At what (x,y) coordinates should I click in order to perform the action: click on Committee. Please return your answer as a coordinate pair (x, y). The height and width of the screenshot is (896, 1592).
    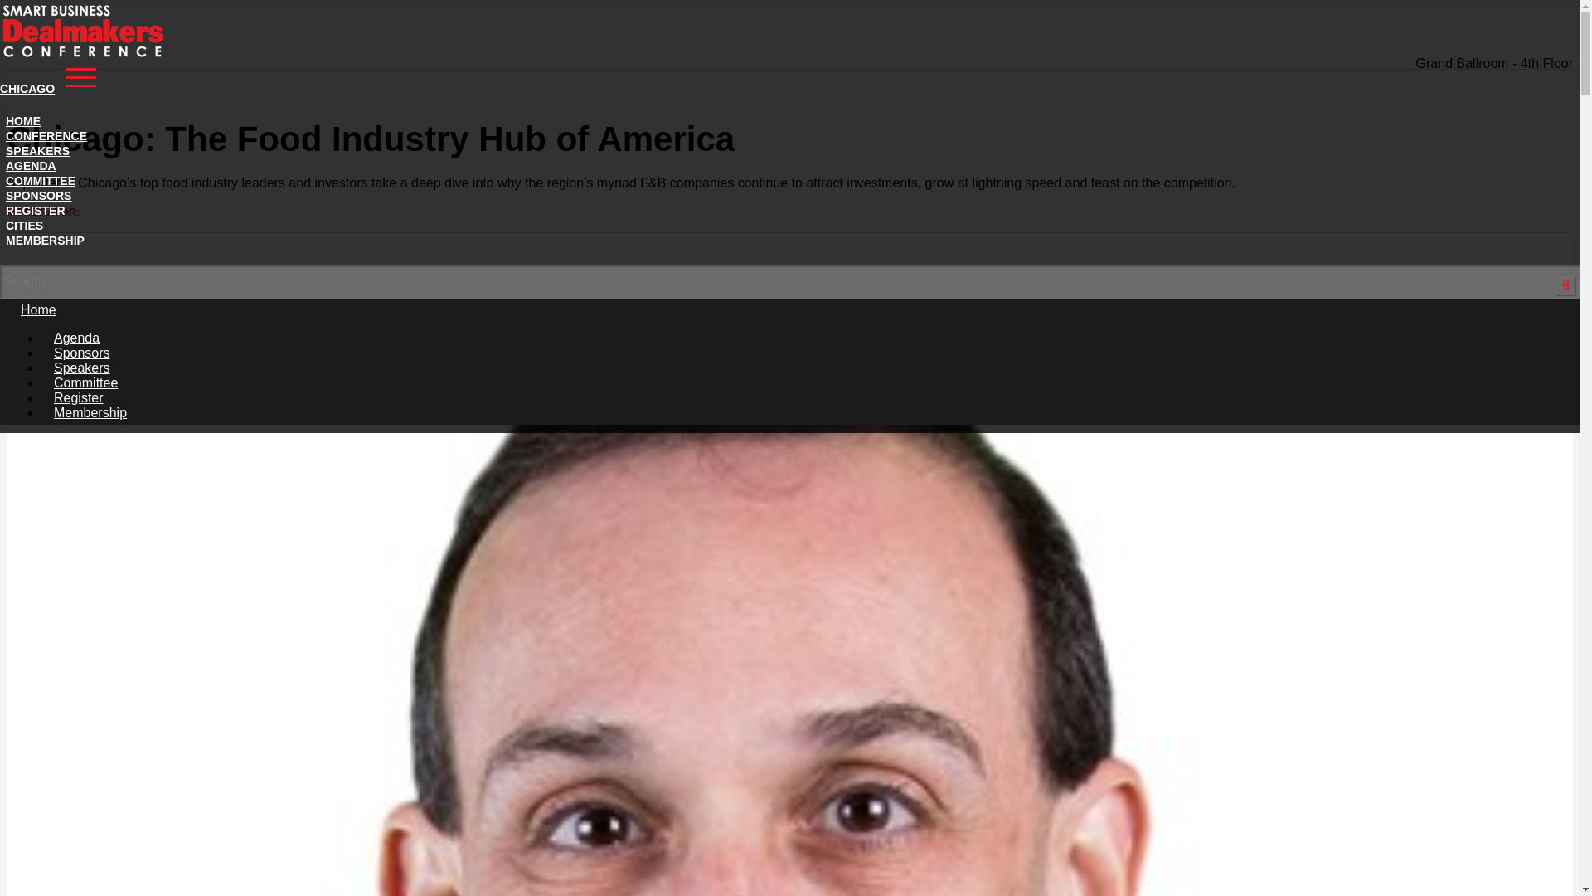
    Looking at the image, I should click on (85, 382).